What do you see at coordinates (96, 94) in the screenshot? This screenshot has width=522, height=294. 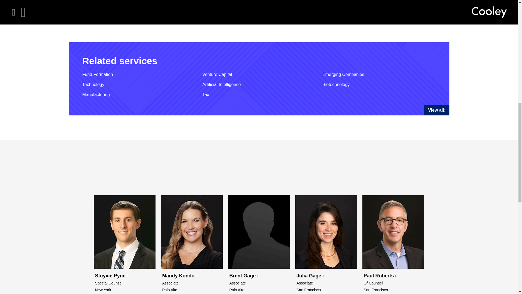 I see `Manufacturing` at bounding box center [96, 94].